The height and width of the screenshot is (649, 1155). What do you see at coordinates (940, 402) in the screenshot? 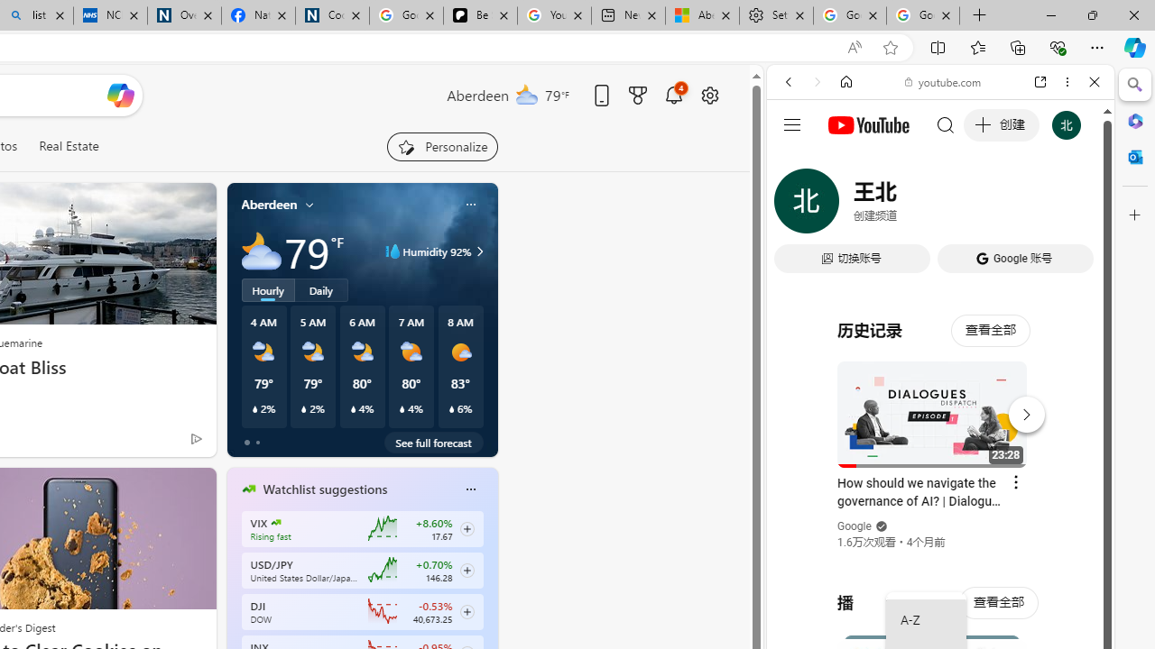
I see `#you` at bounding box center [940, 402].